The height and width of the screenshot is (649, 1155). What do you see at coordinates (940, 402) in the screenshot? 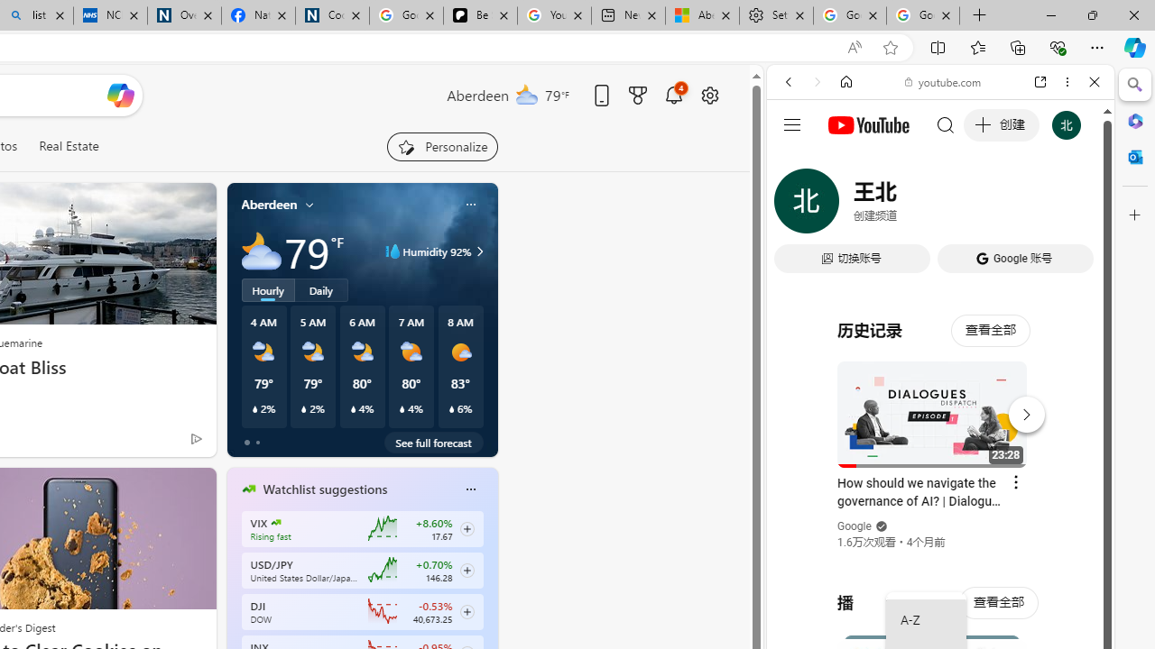
I see `#you` at bounding box center [940, 402].